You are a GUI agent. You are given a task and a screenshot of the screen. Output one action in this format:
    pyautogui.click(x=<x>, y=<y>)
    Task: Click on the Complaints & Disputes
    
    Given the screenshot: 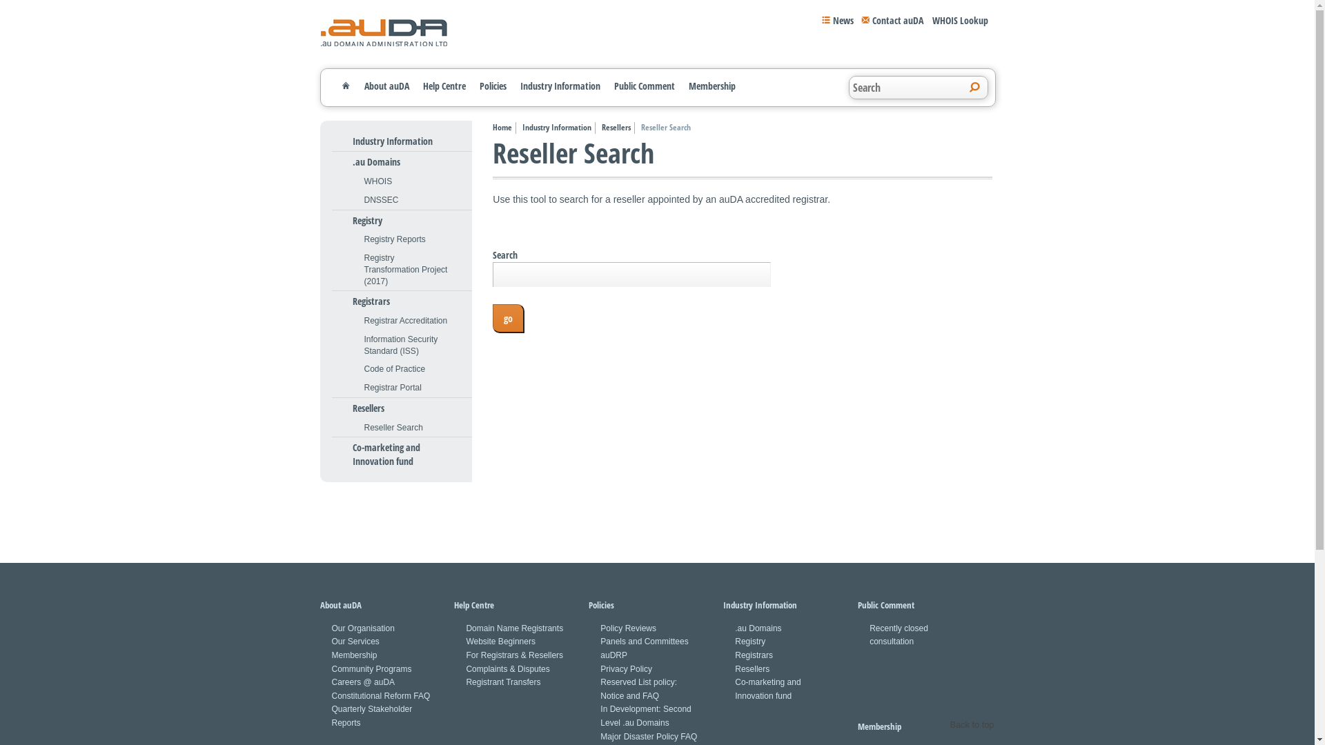 What is the action you would take?
    pyautogui.click(x=508, y=669)
    